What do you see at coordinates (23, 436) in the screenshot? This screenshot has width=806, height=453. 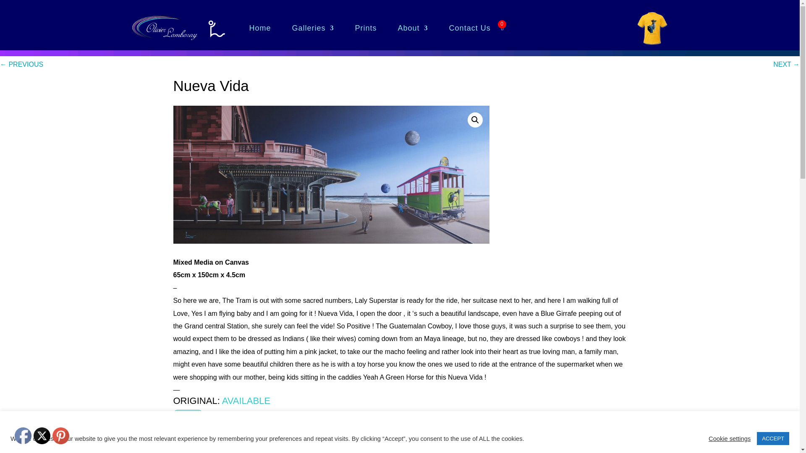 I see `Facebook` at bounding box center [23, 436].